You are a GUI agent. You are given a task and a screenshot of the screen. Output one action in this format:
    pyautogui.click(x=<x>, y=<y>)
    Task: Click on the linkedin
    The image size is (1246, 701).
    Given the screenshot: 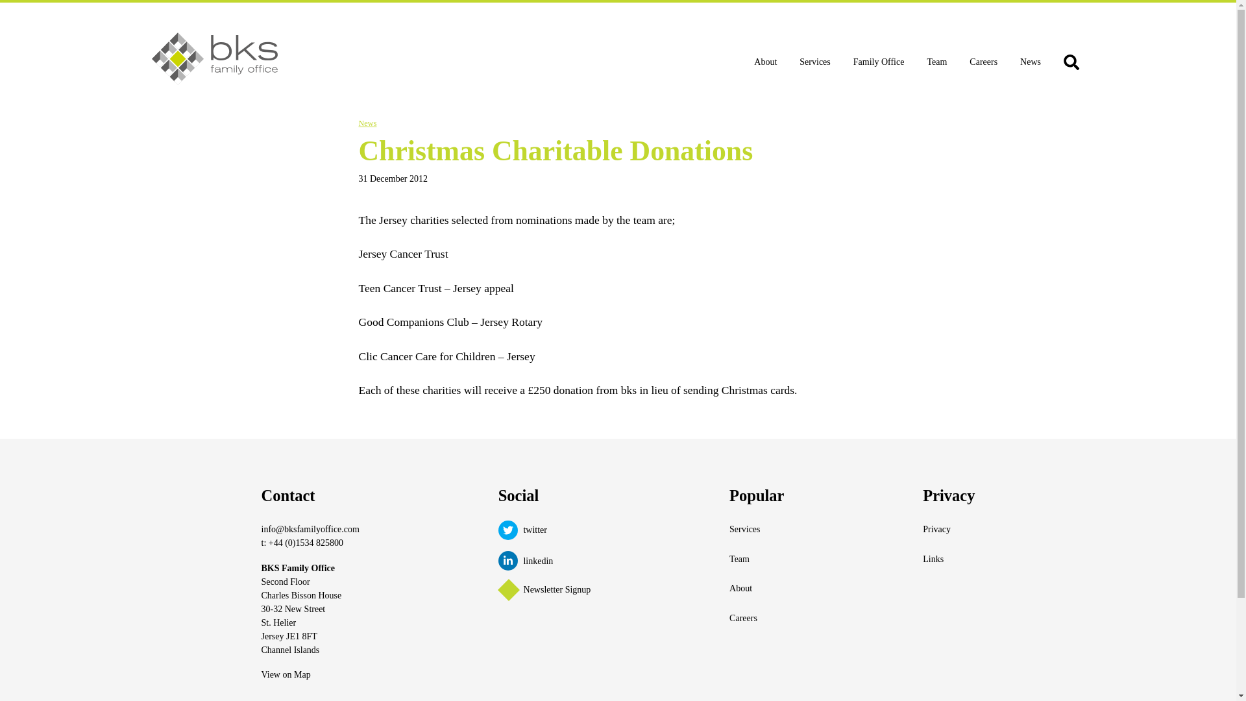 What is the action you would take?
    pyautogui.click(x=544, y=561)
    